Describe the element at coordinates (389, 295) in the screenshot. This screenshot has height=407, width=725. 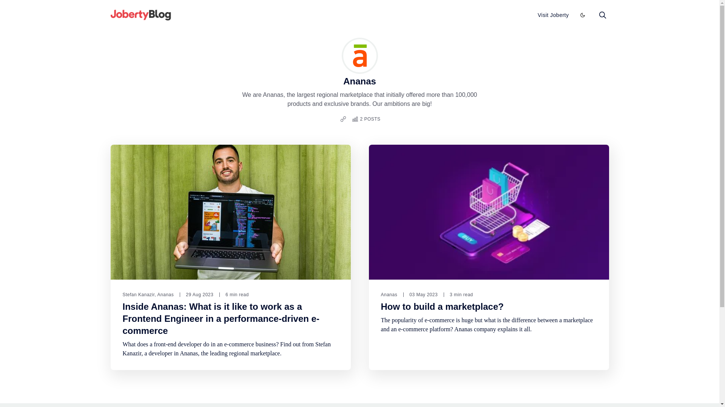
I see `Ananas` at that location.